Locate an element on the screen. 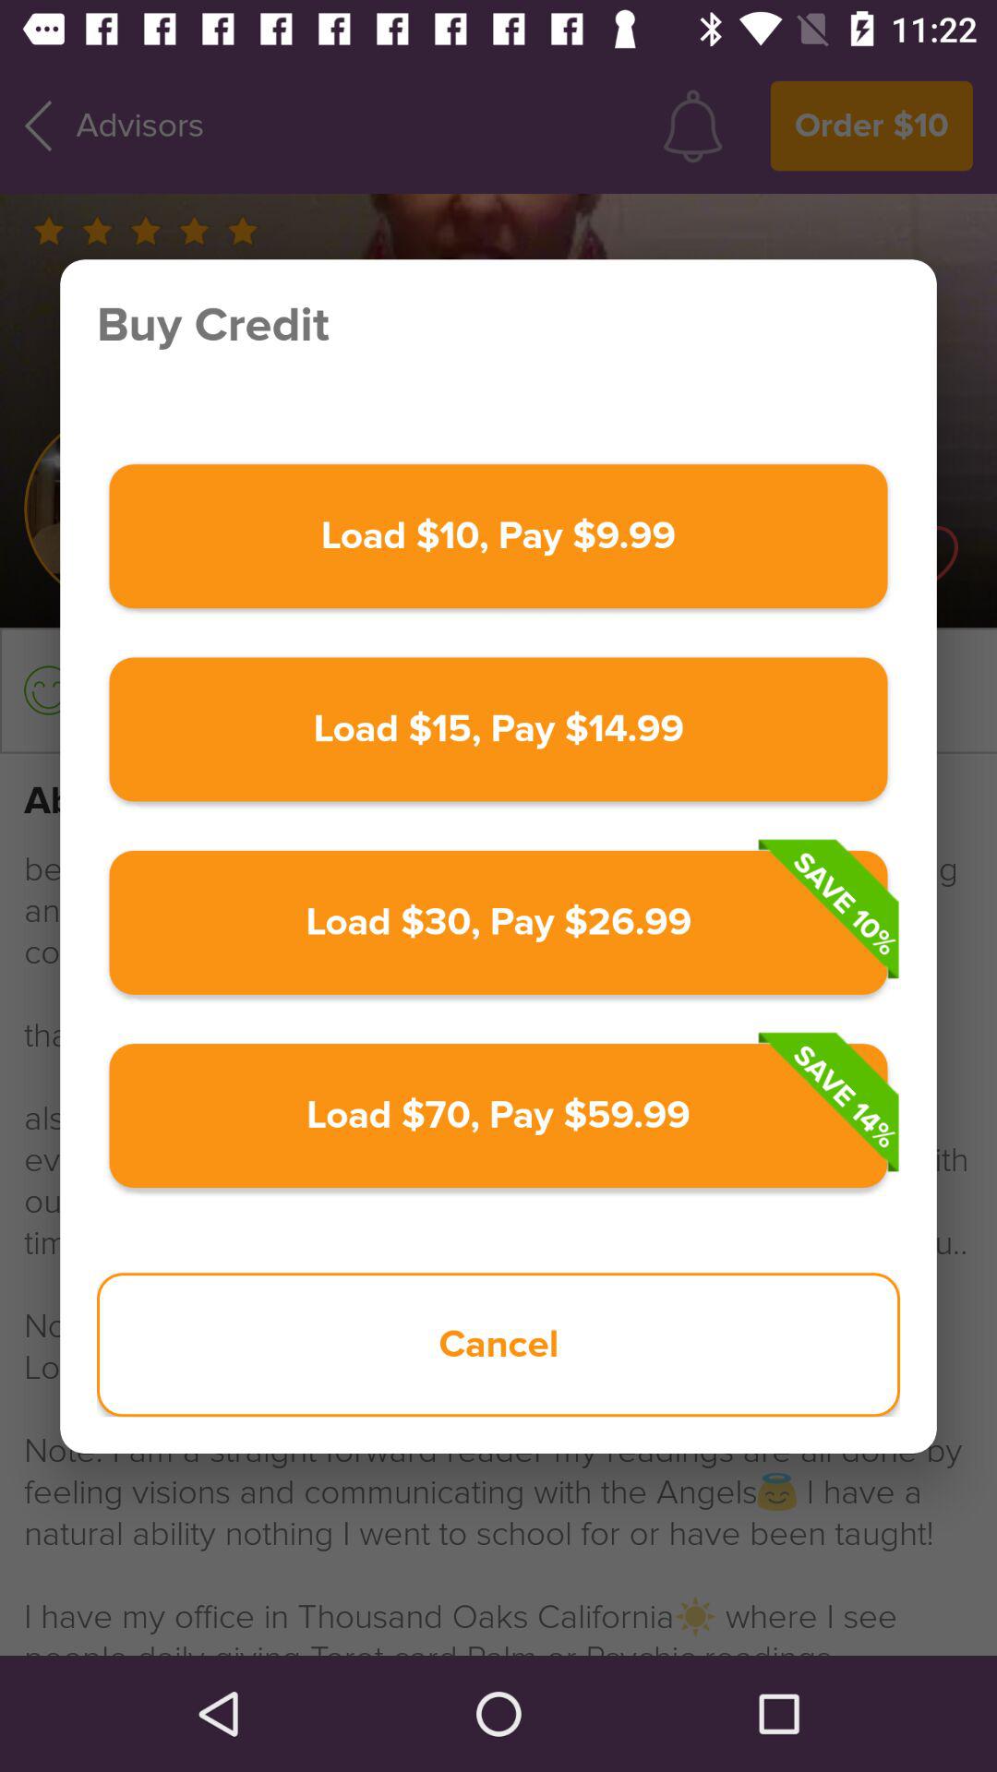  turn on the item below load 70 pay item is located at coordinates (498, 1345).